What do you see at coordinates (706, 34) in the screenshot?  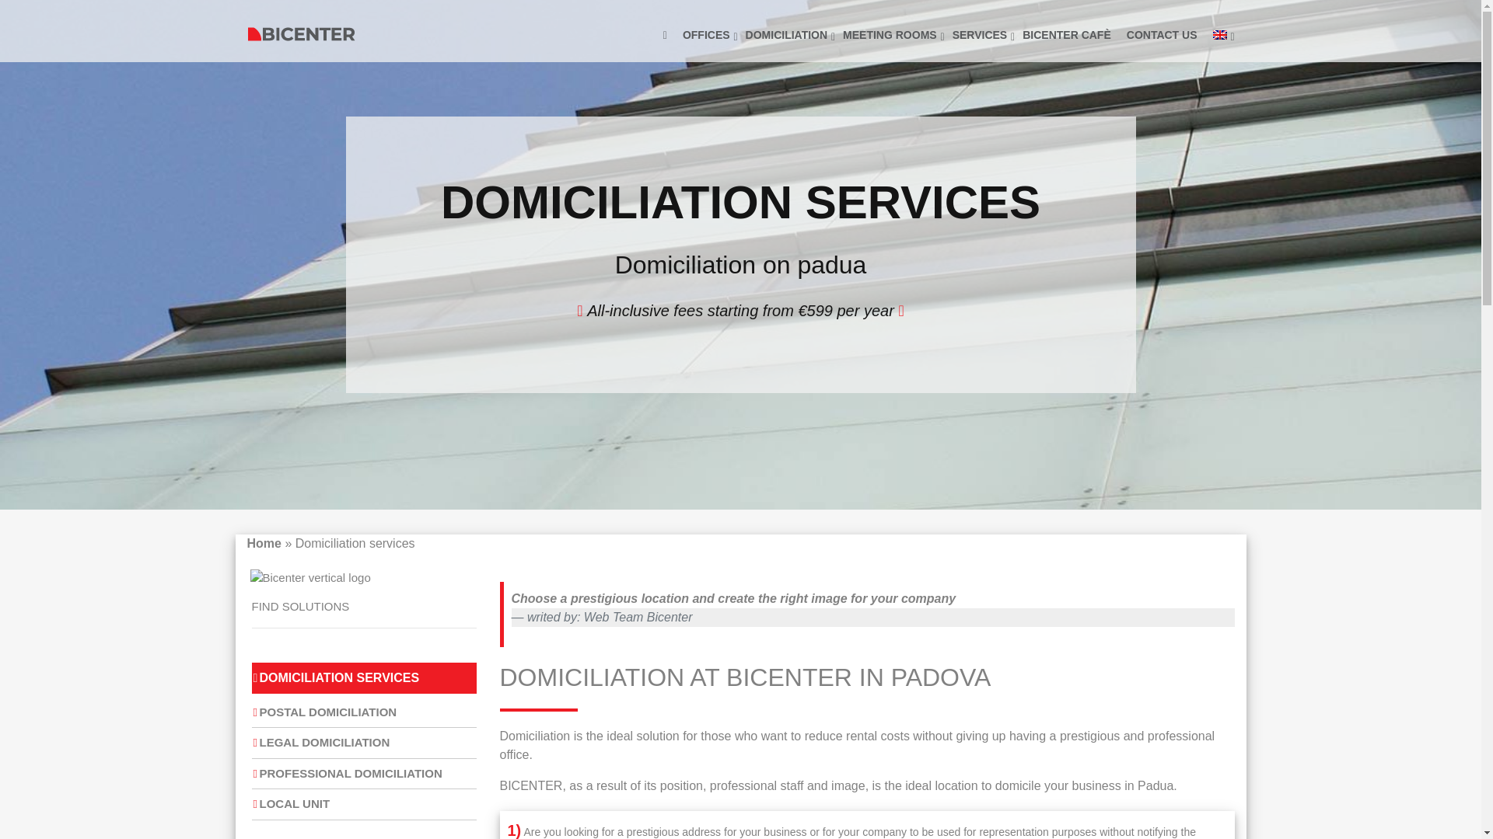 I see `Rent office` at bounding box center [706, 34].